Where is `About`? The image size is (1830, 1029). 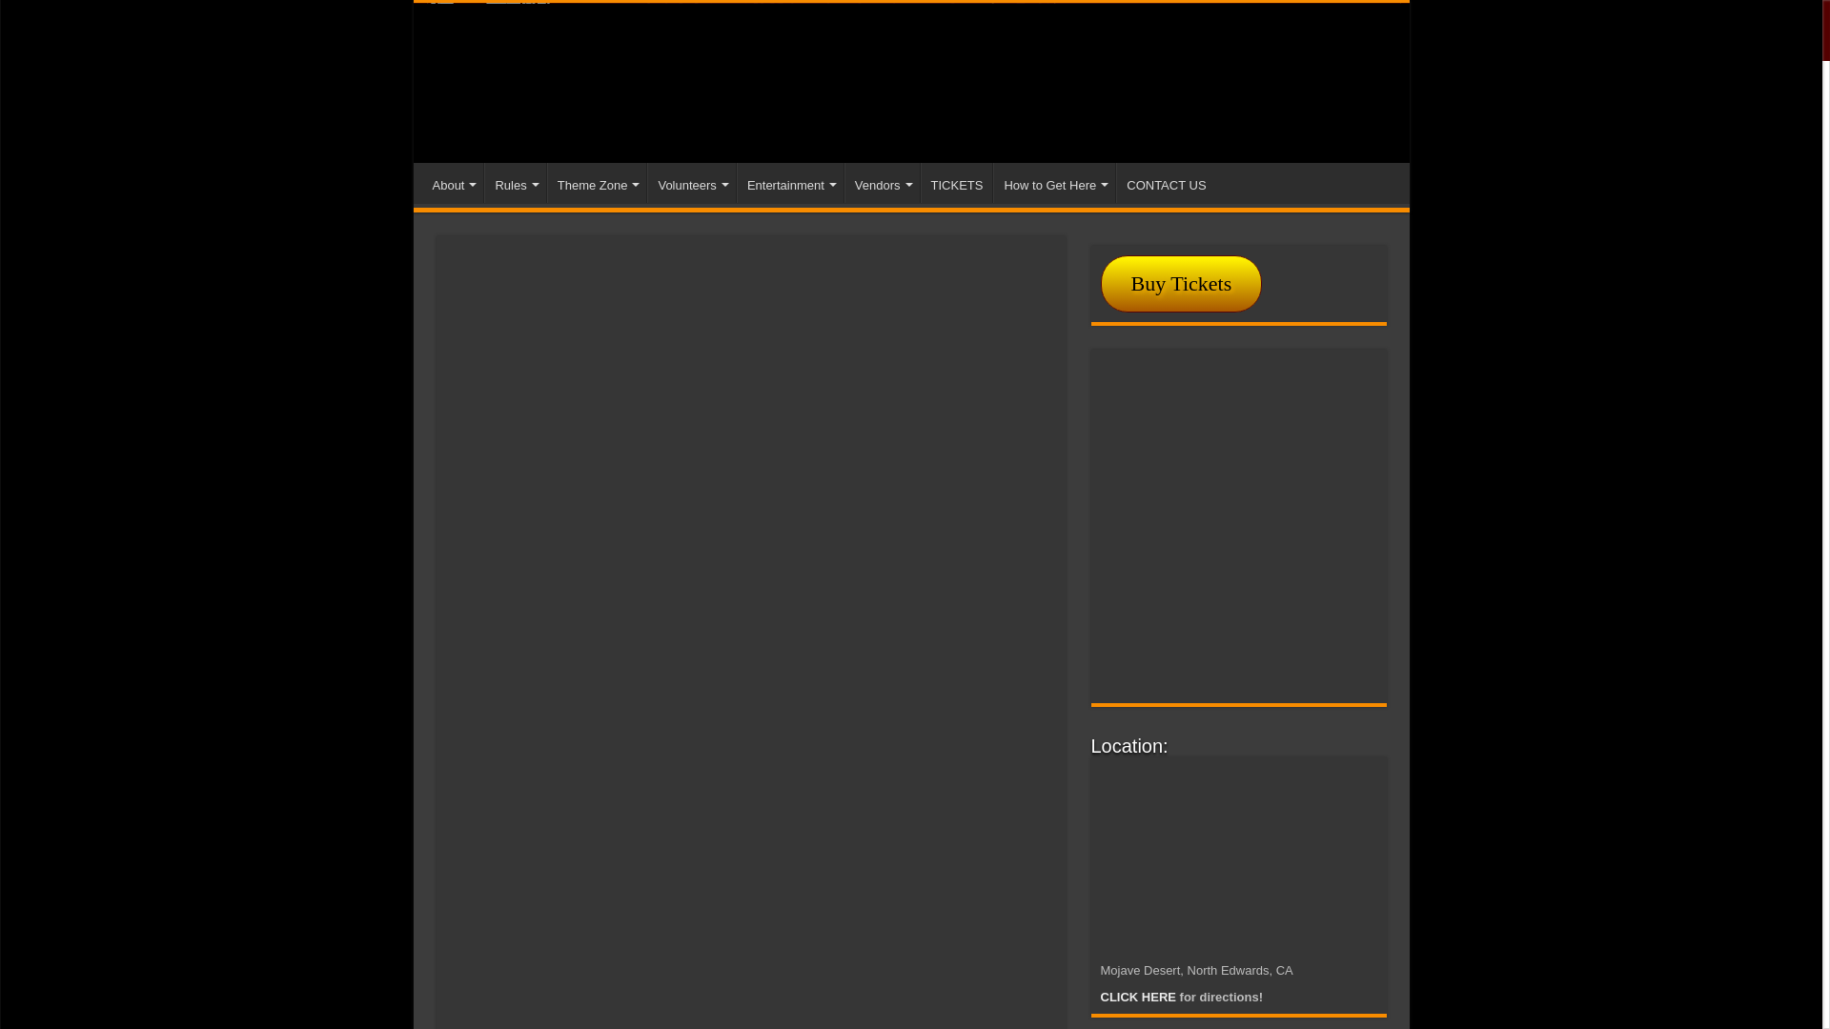 About is located at coordinates (454, 182).